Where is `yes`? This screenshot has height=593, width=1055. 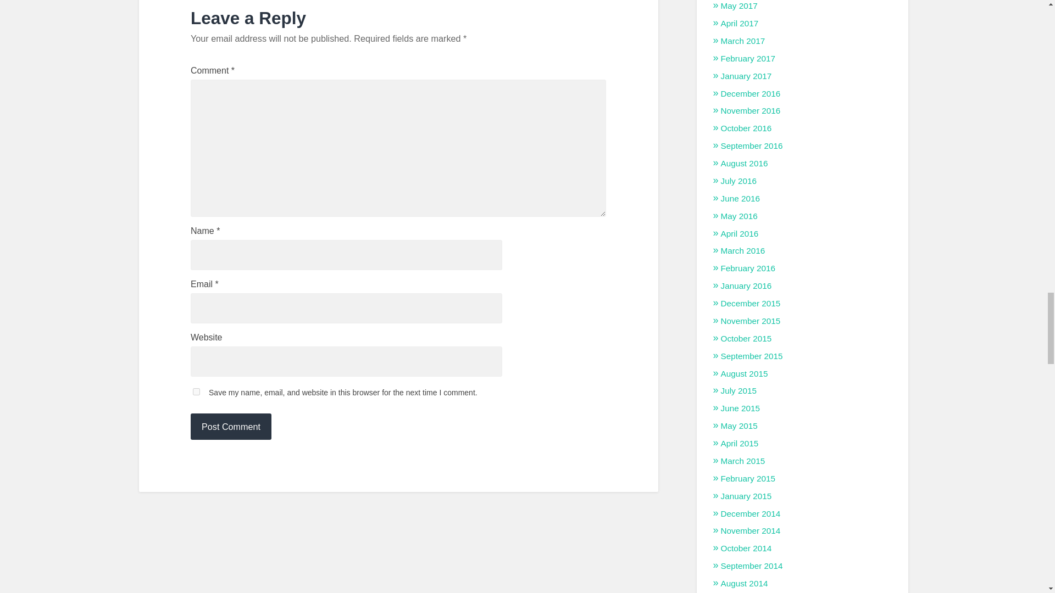 yes is located at coordinates (197, 392).